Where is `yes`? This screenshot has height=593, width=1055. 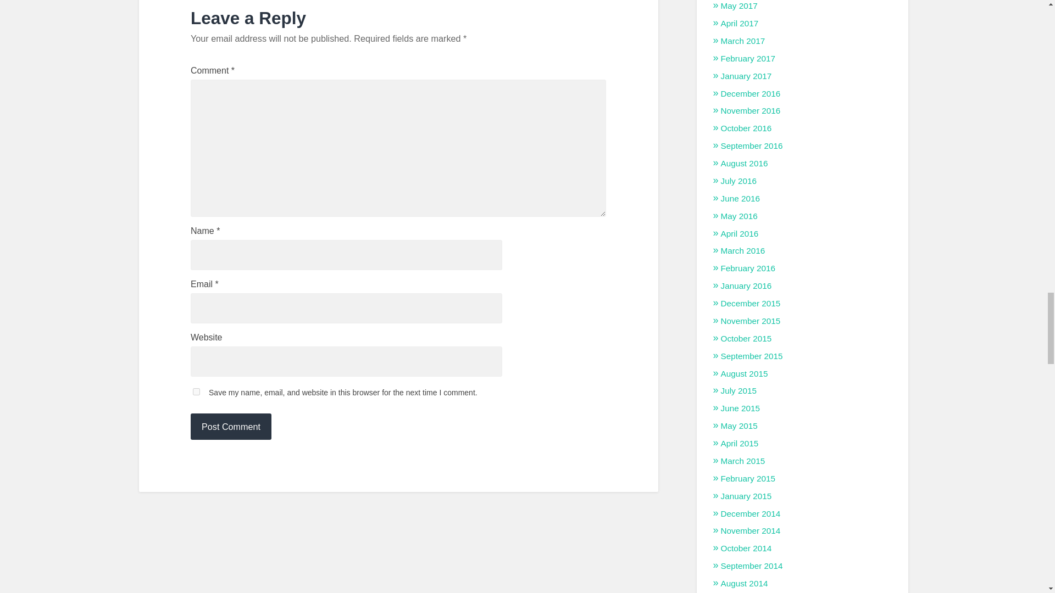 yes is located at coordinates (197, 392).